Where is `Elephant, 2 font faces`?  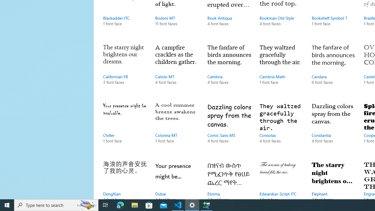 Elephant, 2 font faces is located at coordinates (333, 179).